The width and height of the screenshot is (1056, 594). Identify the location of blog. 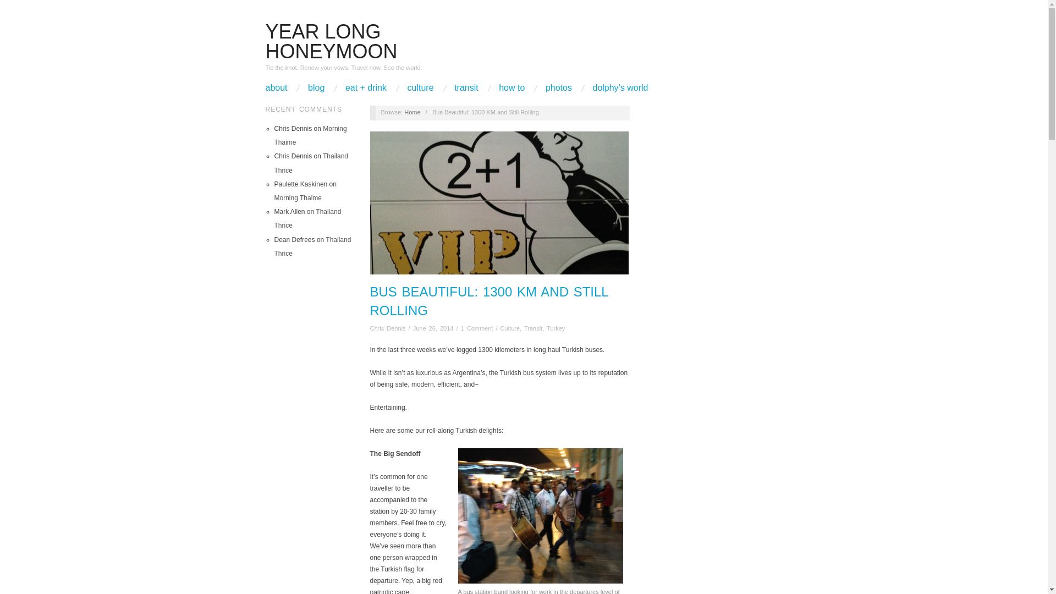
(316, 88).